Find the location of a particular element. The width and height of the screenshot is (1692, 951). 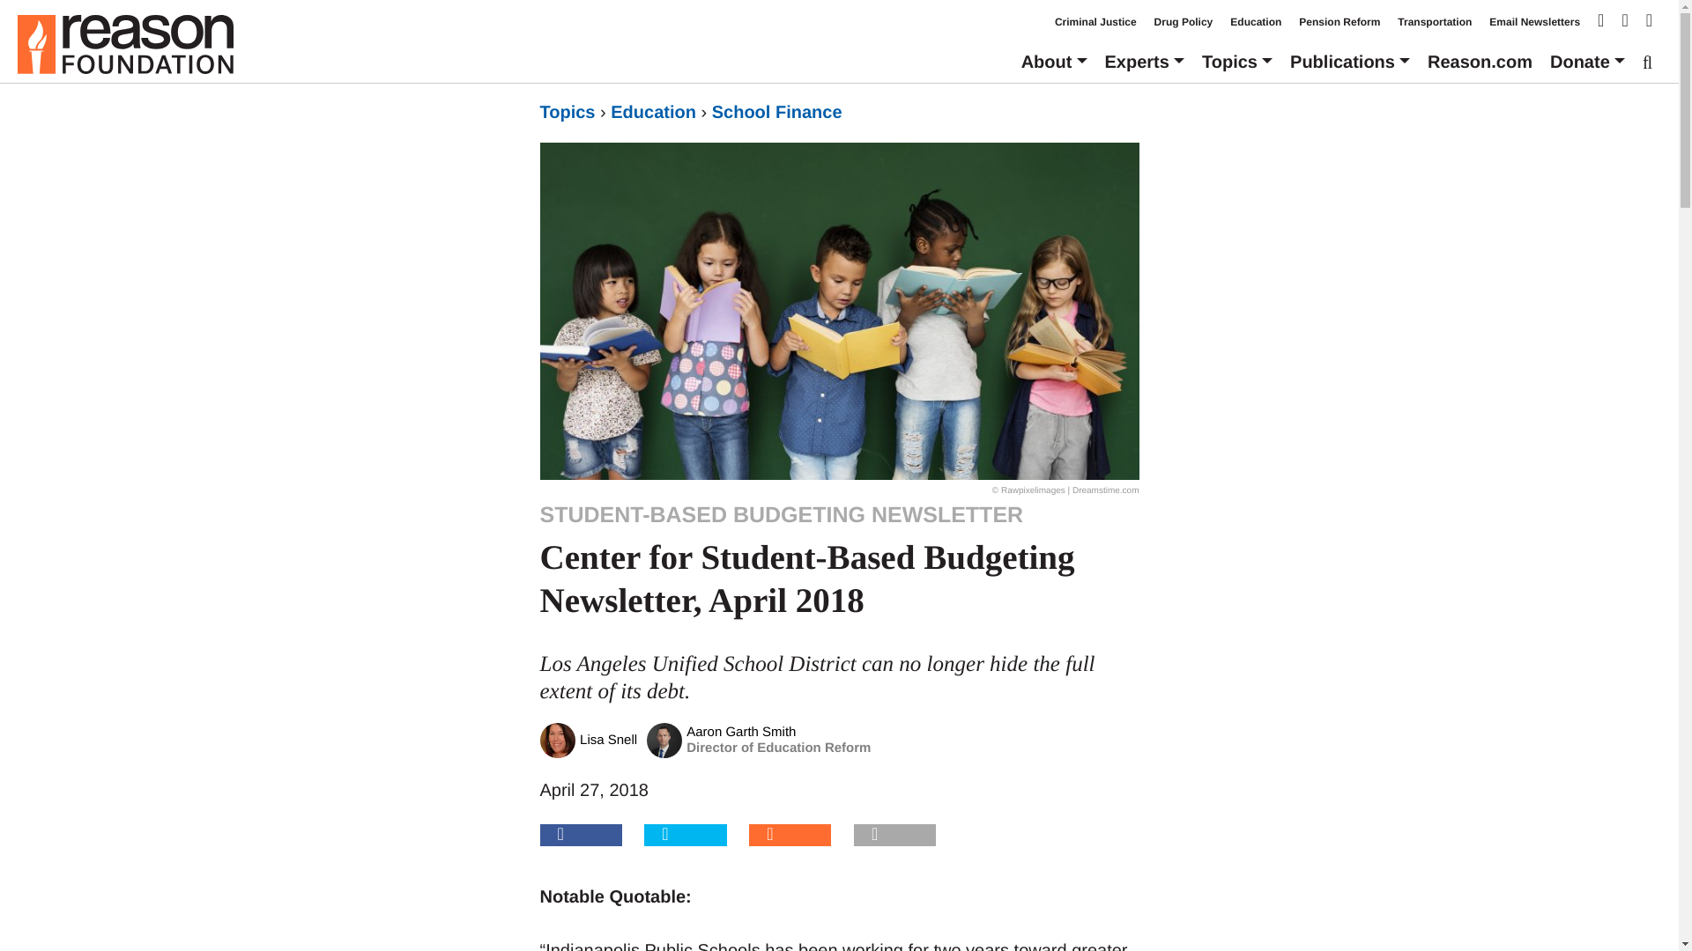

Criminal Justice is located at coordinates (1095, 22).